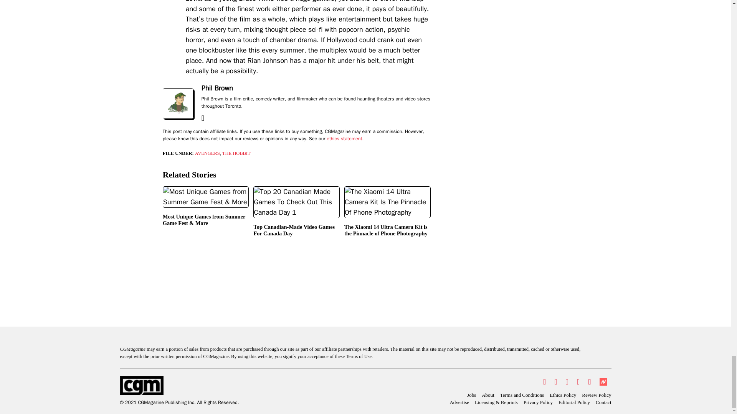  Describe the element at coordinates (217, 88) in the screenshot. I see `Phil Brown` at that location.